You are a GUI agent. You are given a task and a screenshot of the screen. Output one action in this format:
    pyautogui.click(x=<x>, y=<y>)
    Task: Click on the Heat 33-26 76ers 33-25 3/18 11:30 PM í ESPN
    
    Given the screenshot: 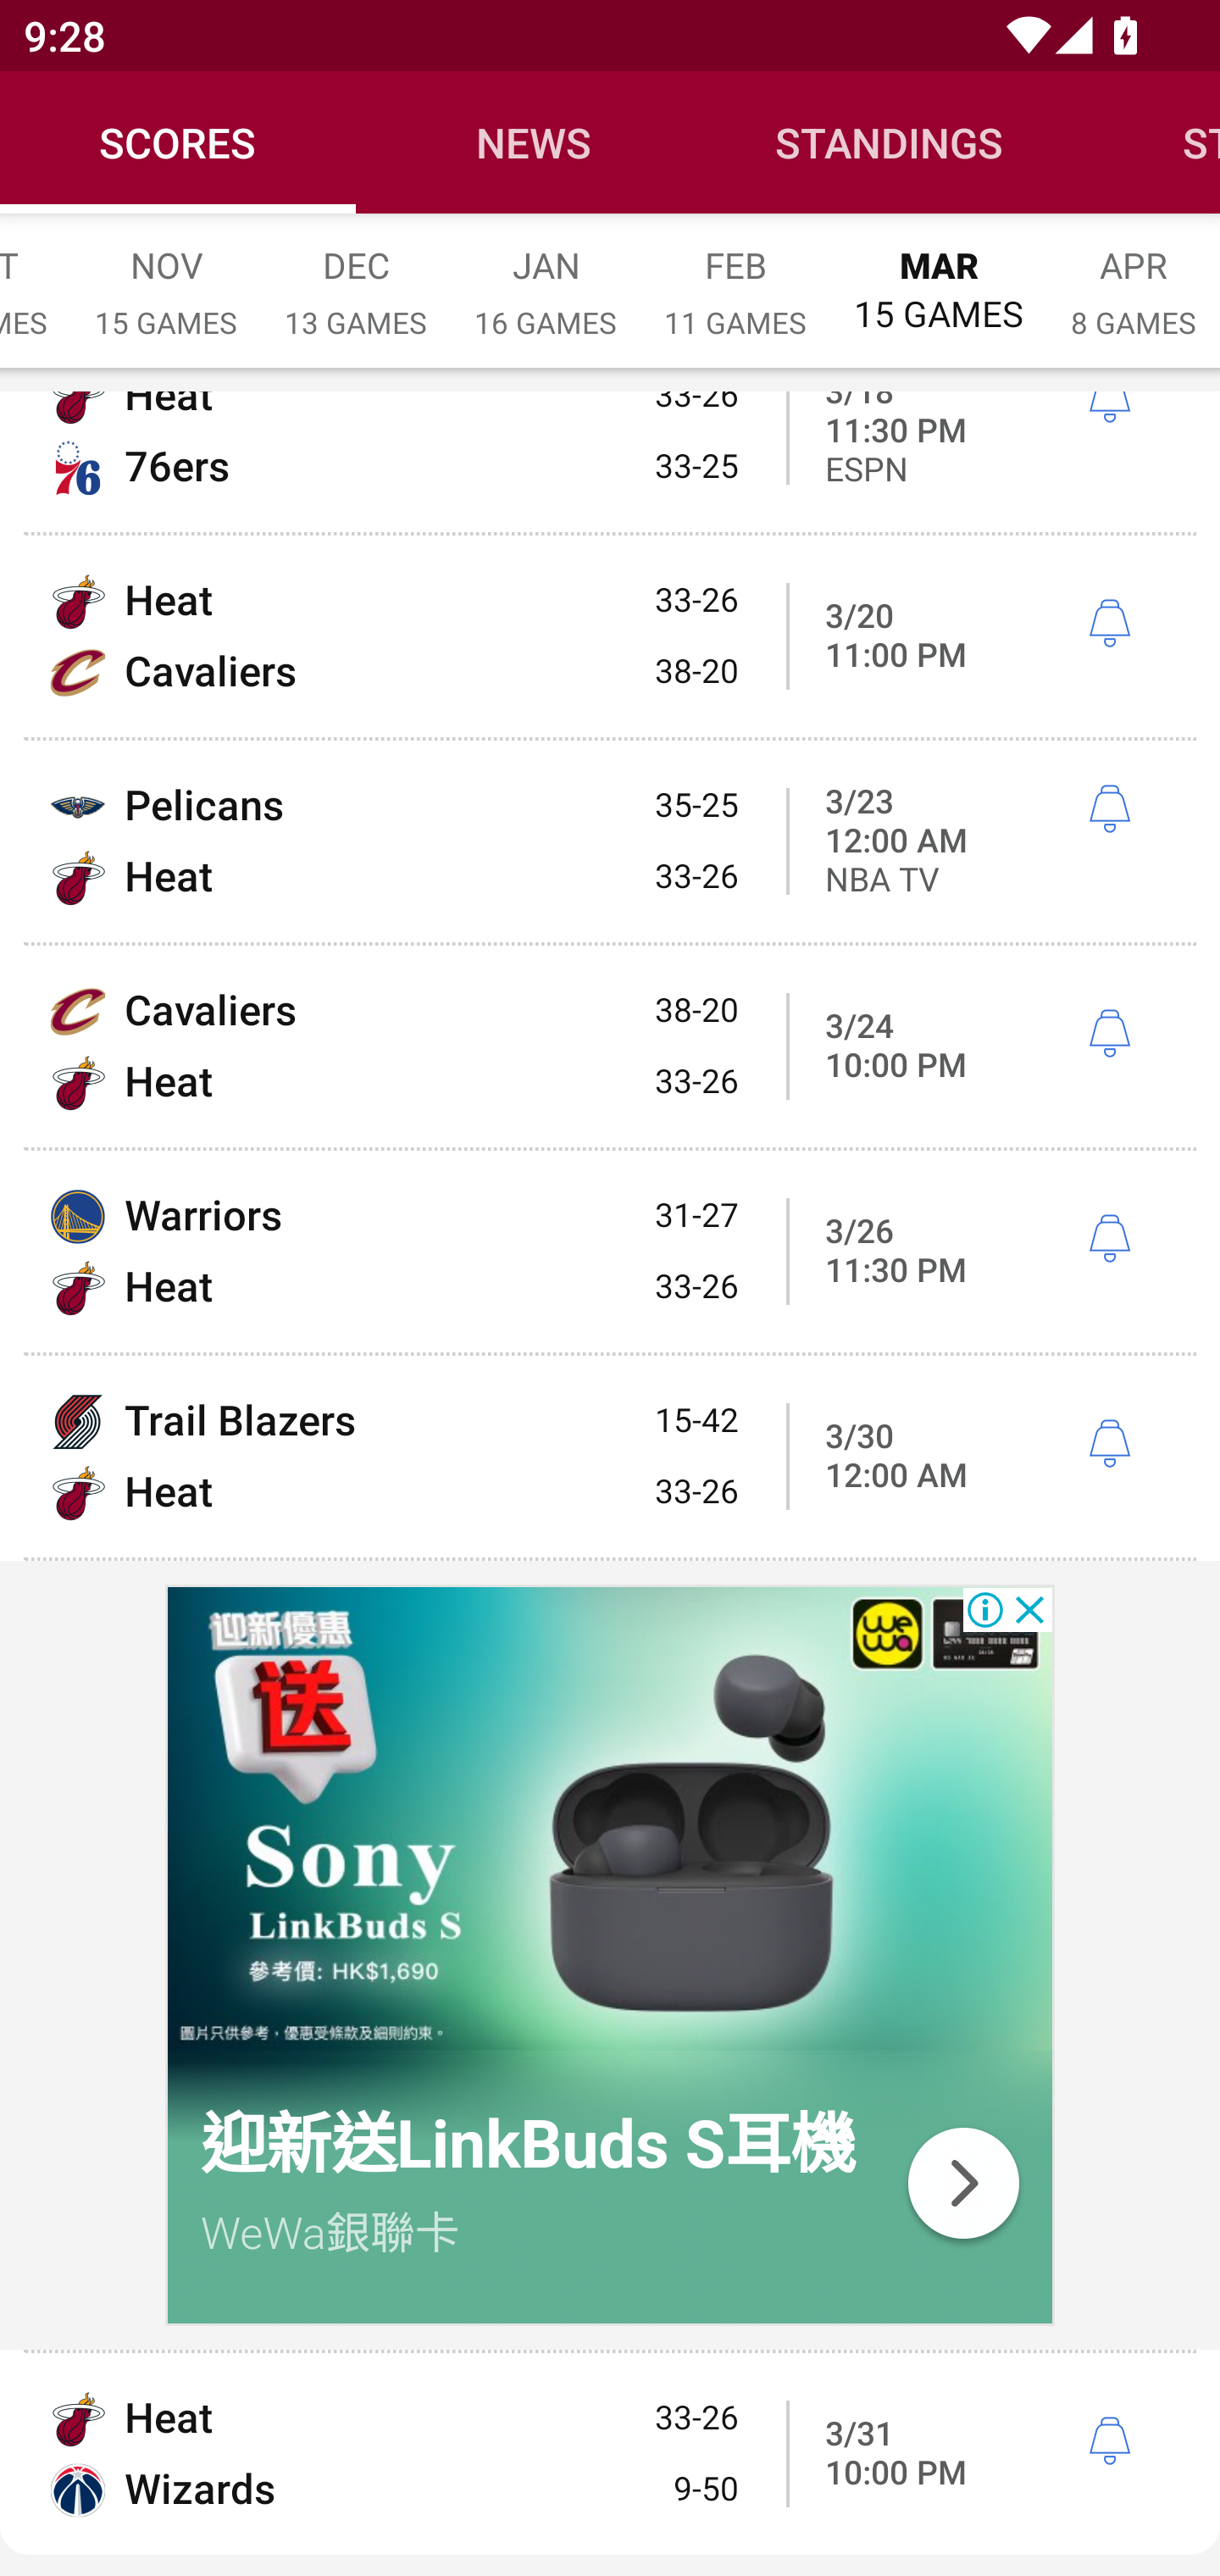 What is the action you would take?
    pyautogui.click(x=610, y=463)
    